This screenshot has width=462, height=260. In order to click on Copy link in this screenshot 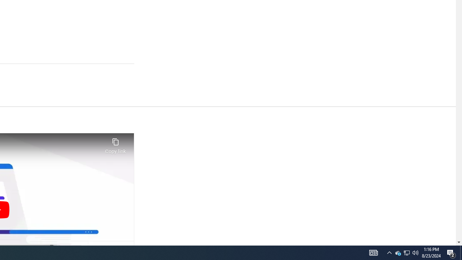, I will do `click(115, 144)`.